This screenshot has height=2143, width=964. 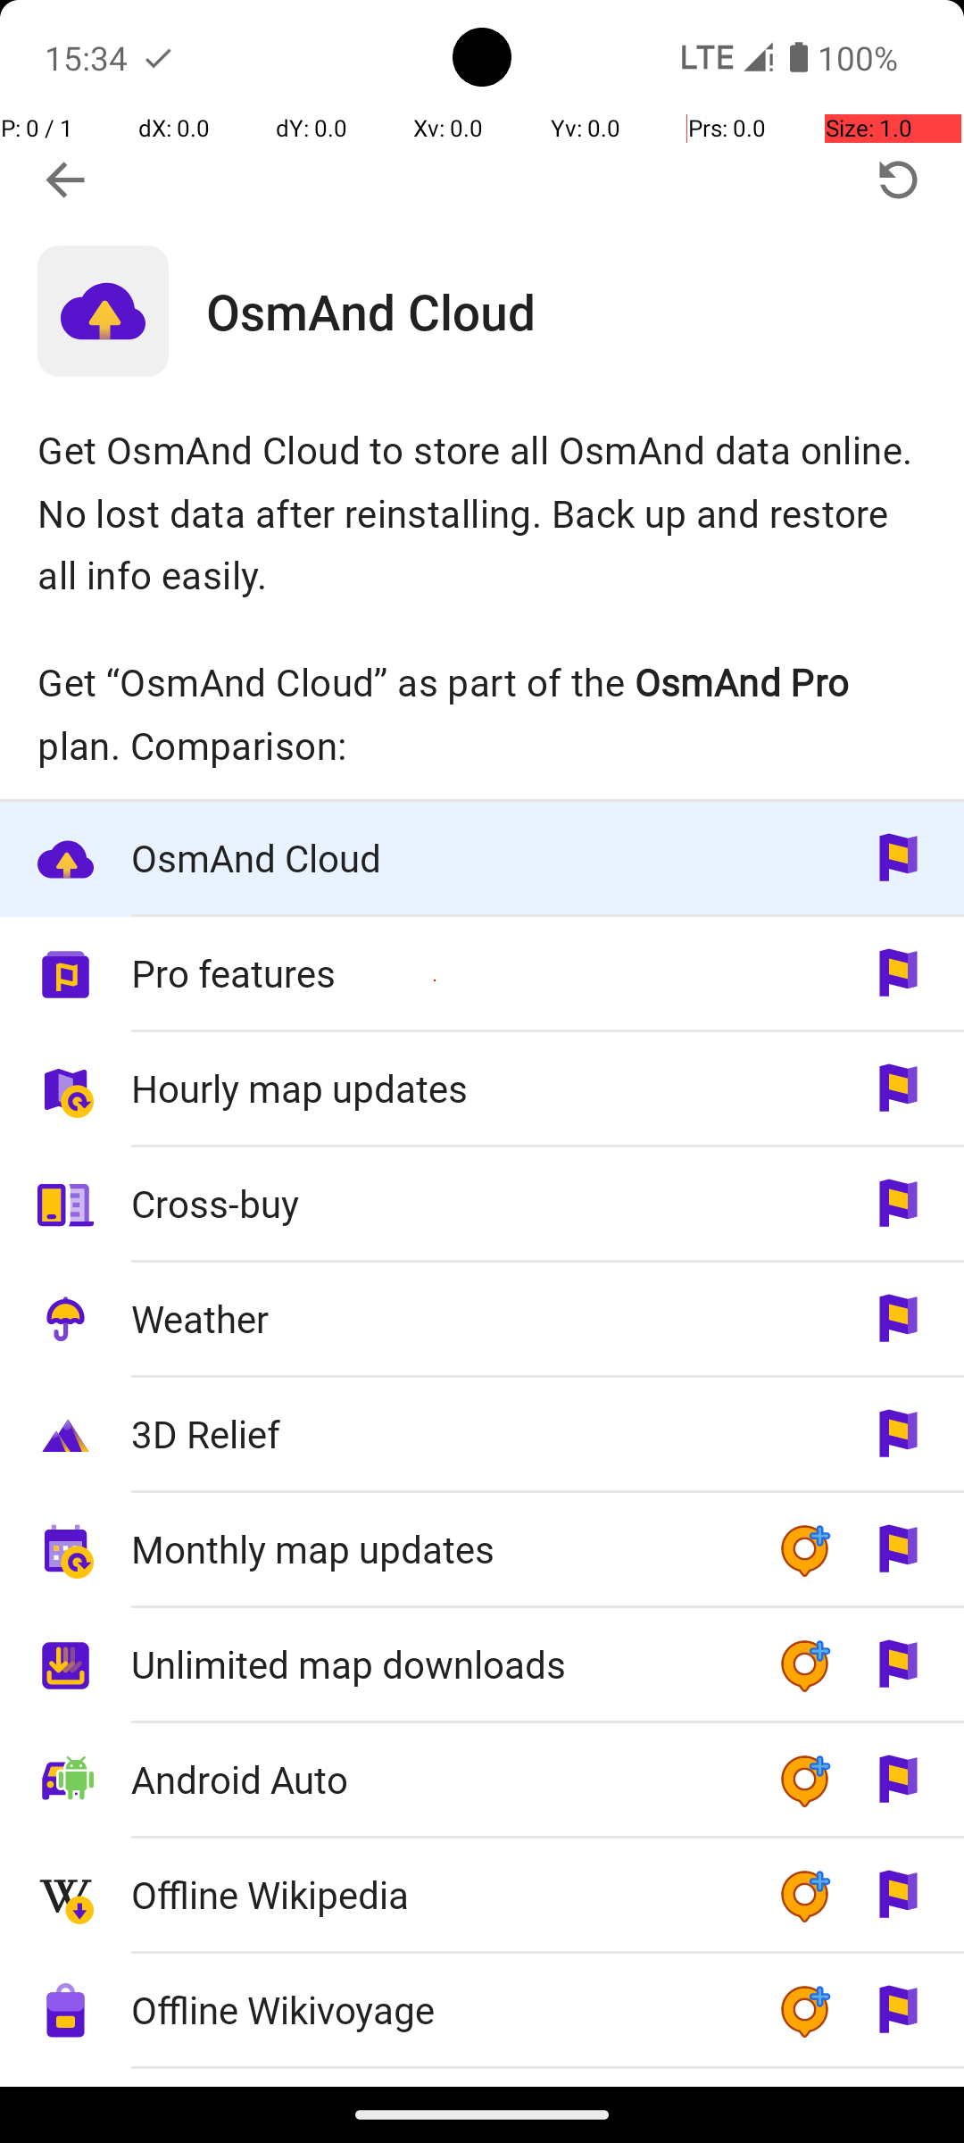 I want to click on Offline Wikipedia available as part of the OsmAnd+ or OsmAnd Pro plan, so click(x=482, y=1897).